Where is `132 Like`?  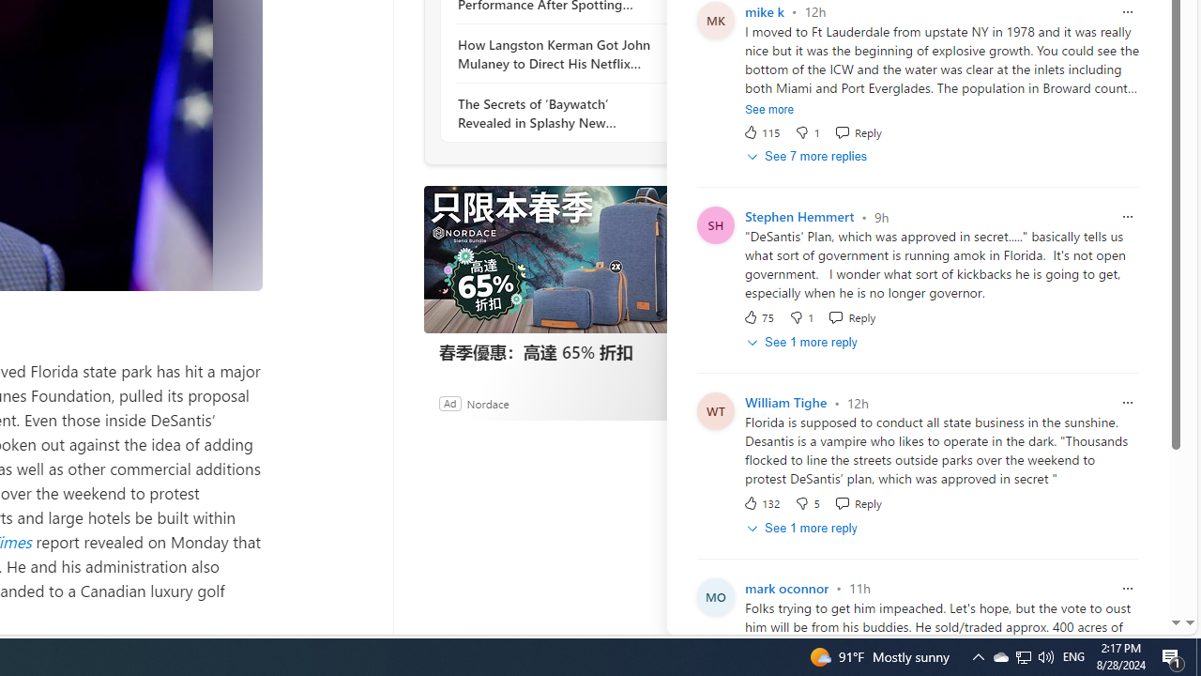 132 Like is located at coordinates (761, 503).